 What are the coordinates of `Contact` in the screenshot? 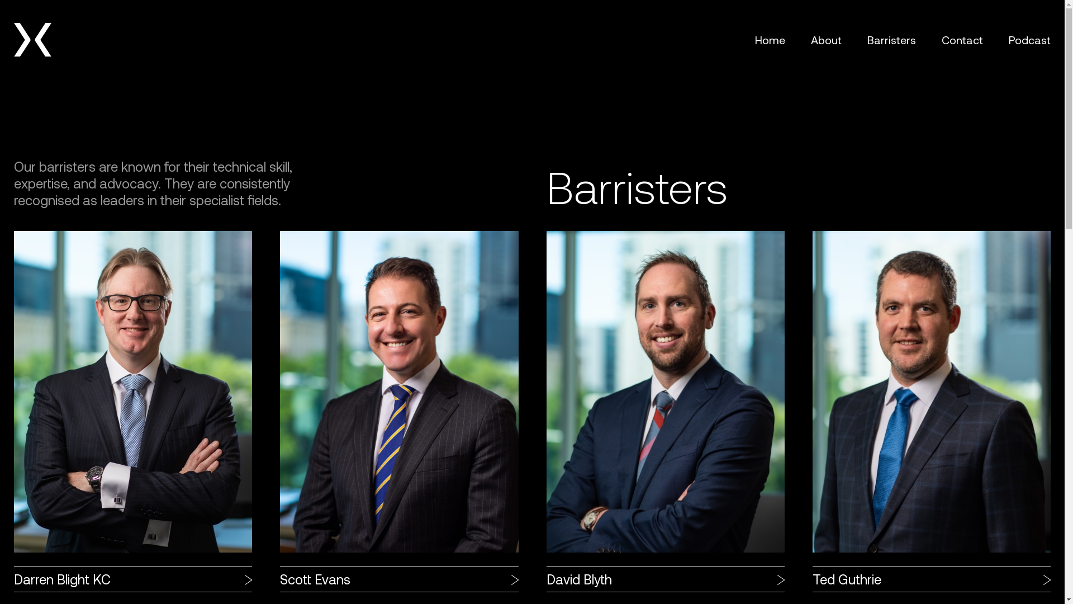 It's located at (962, 40).